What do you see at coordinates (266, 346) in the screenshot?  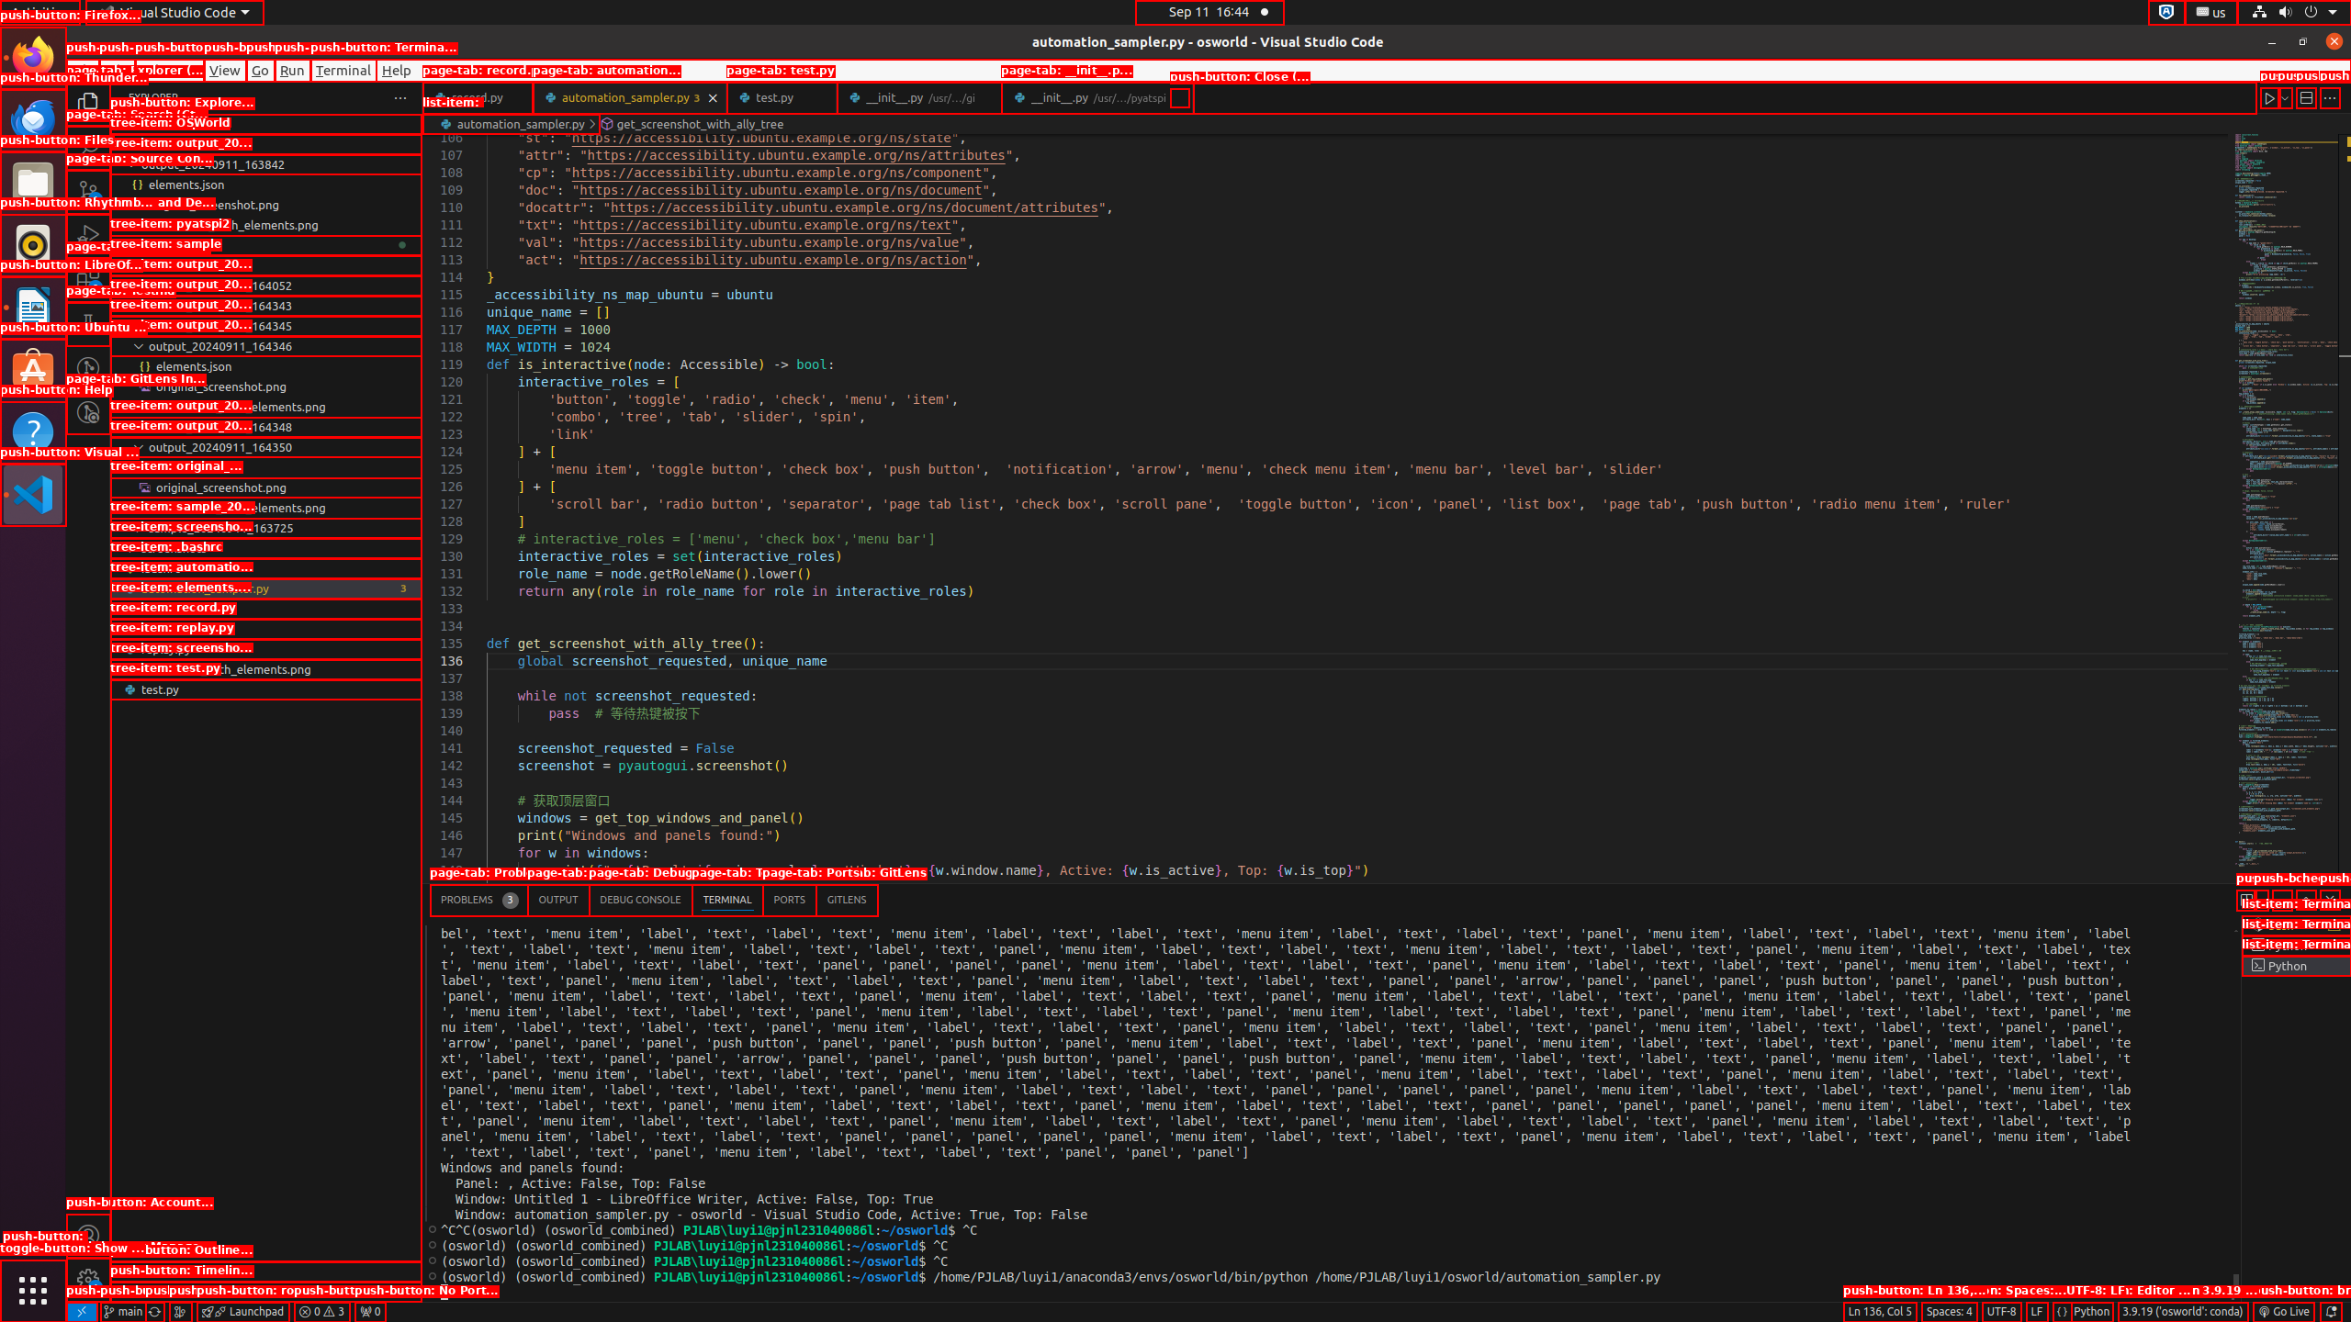 I see `output_20240911_164346` at bounding box center [266, 346].